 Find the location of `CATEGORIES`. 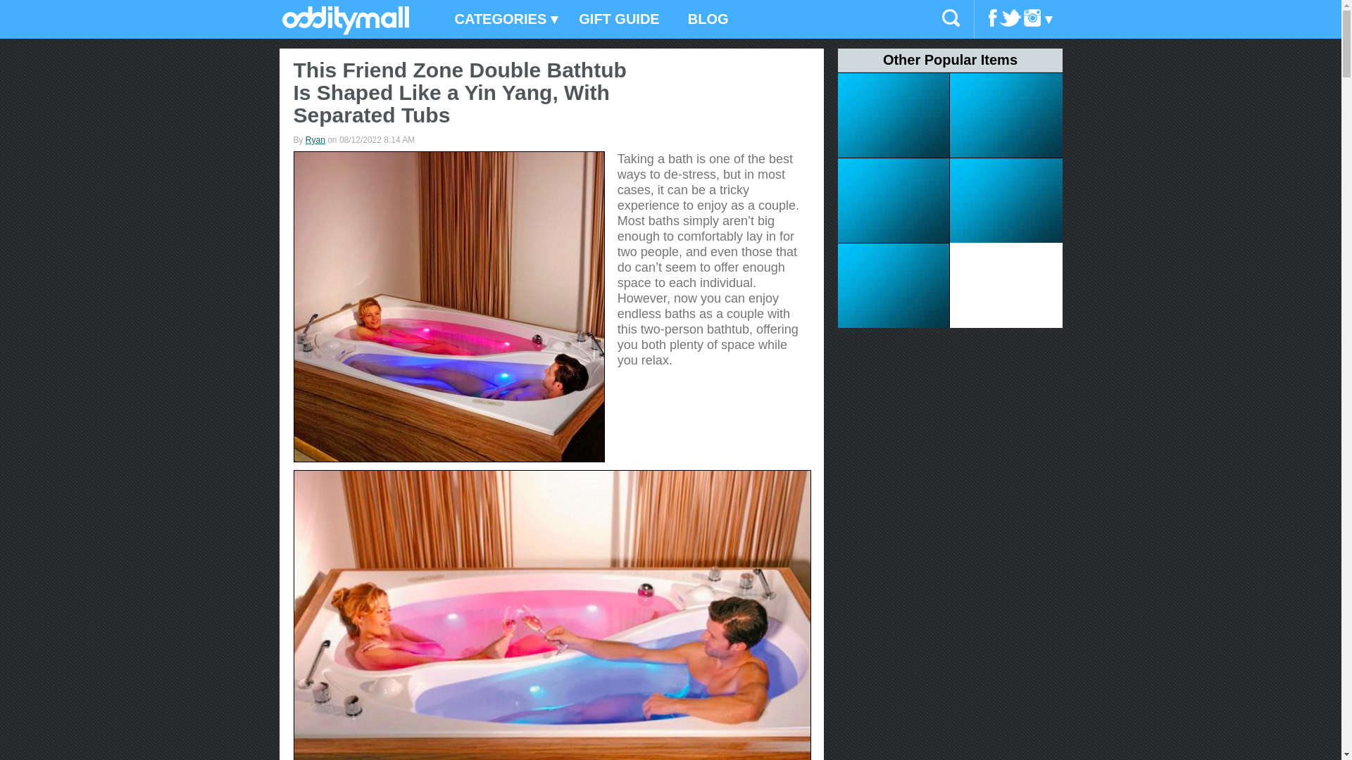

CATEGORIES is located at coordinates (503, 20).